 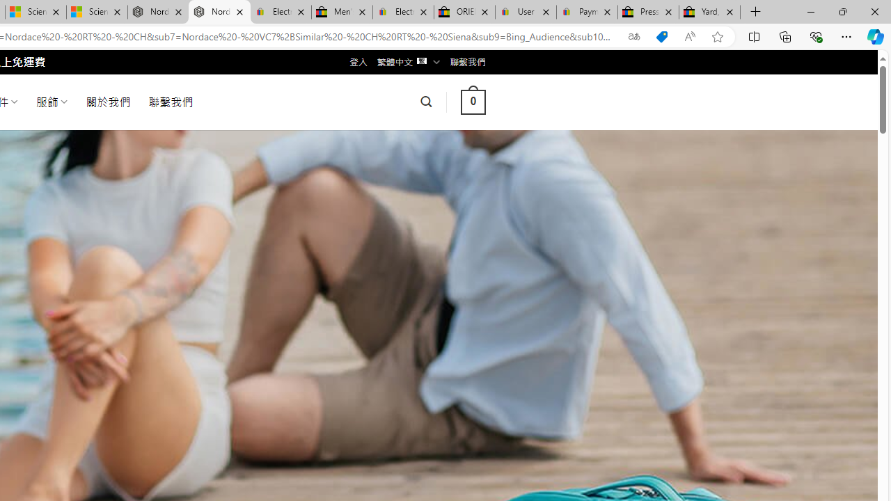 I want to click on Shopping in Microsoft Edge, so click(x=661, y=37).